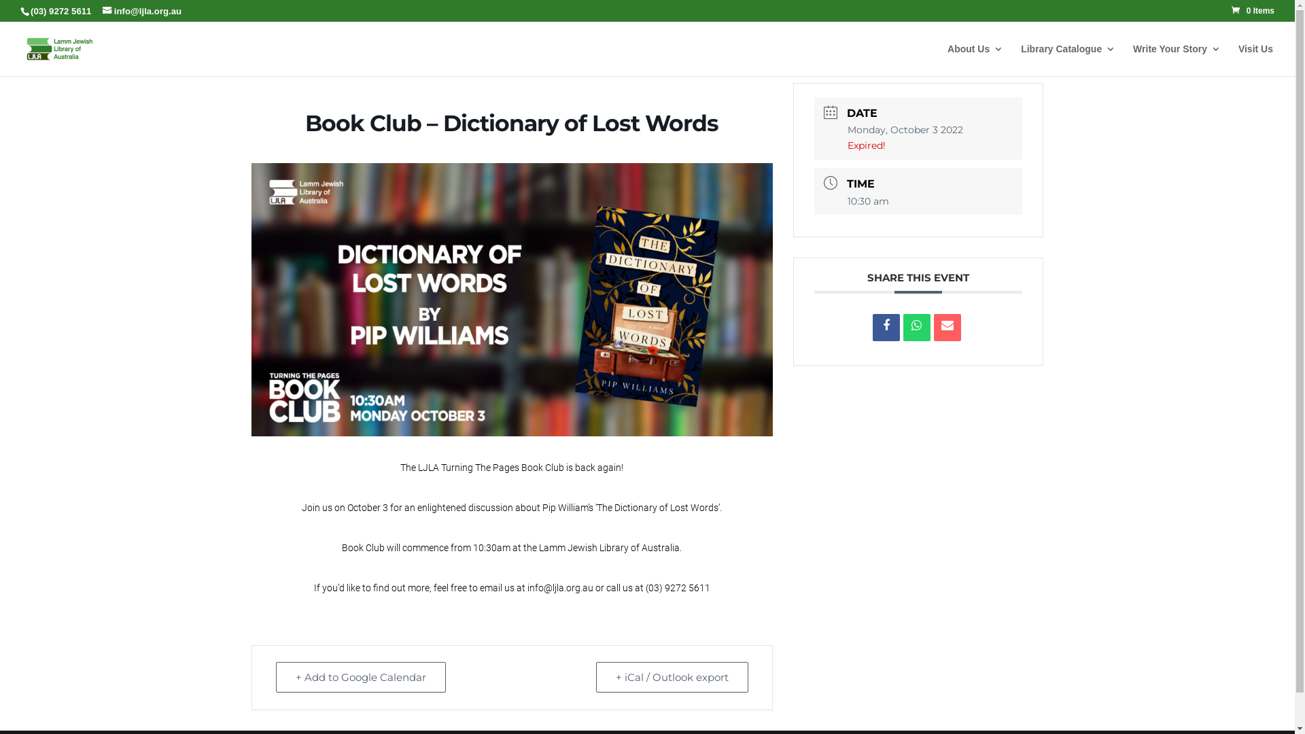 This screenshot has height=734, width=1305. I want to click on 0 Items, so click(1253, 11).